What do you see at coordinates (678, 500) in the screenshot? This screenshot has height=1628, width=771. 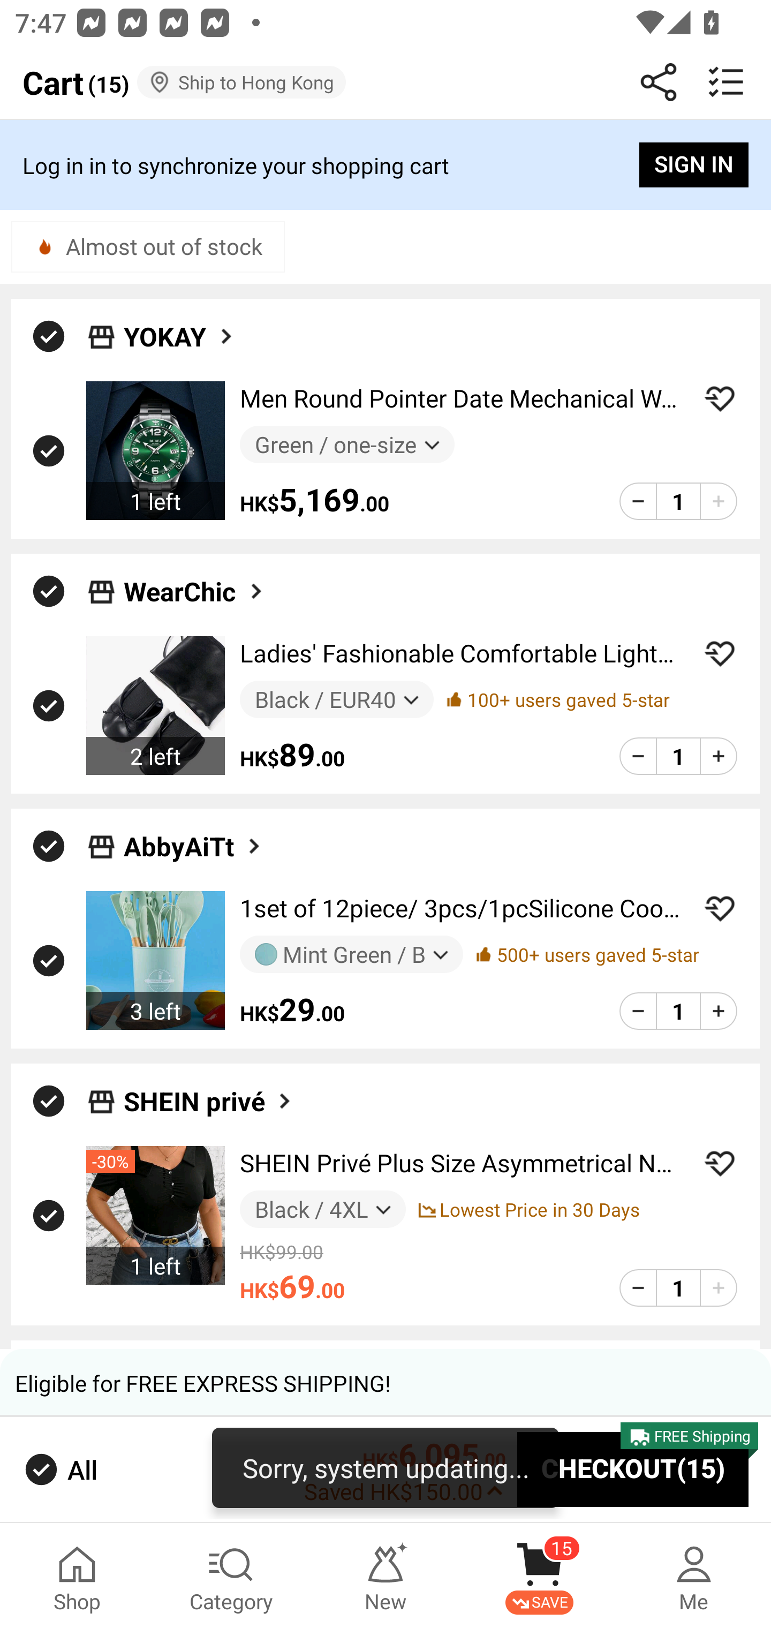 I see `1 edit product quantity` at bounding box center [678, 500].